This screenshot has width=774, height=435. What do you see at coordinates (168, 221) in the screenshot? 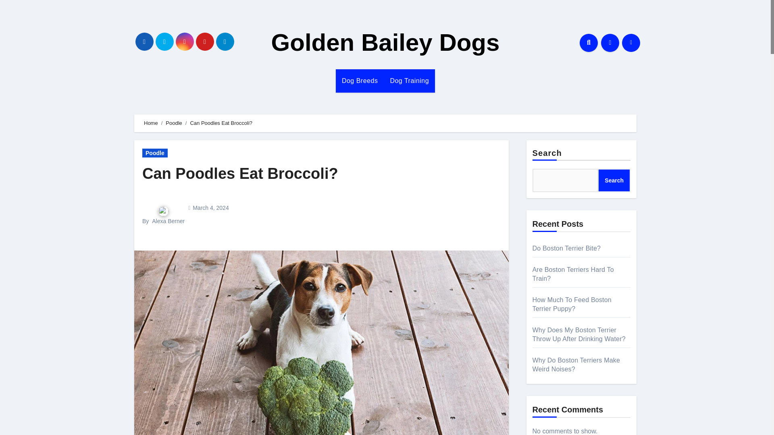
I see `Alexa Berner` at bounding box center [168, 221].